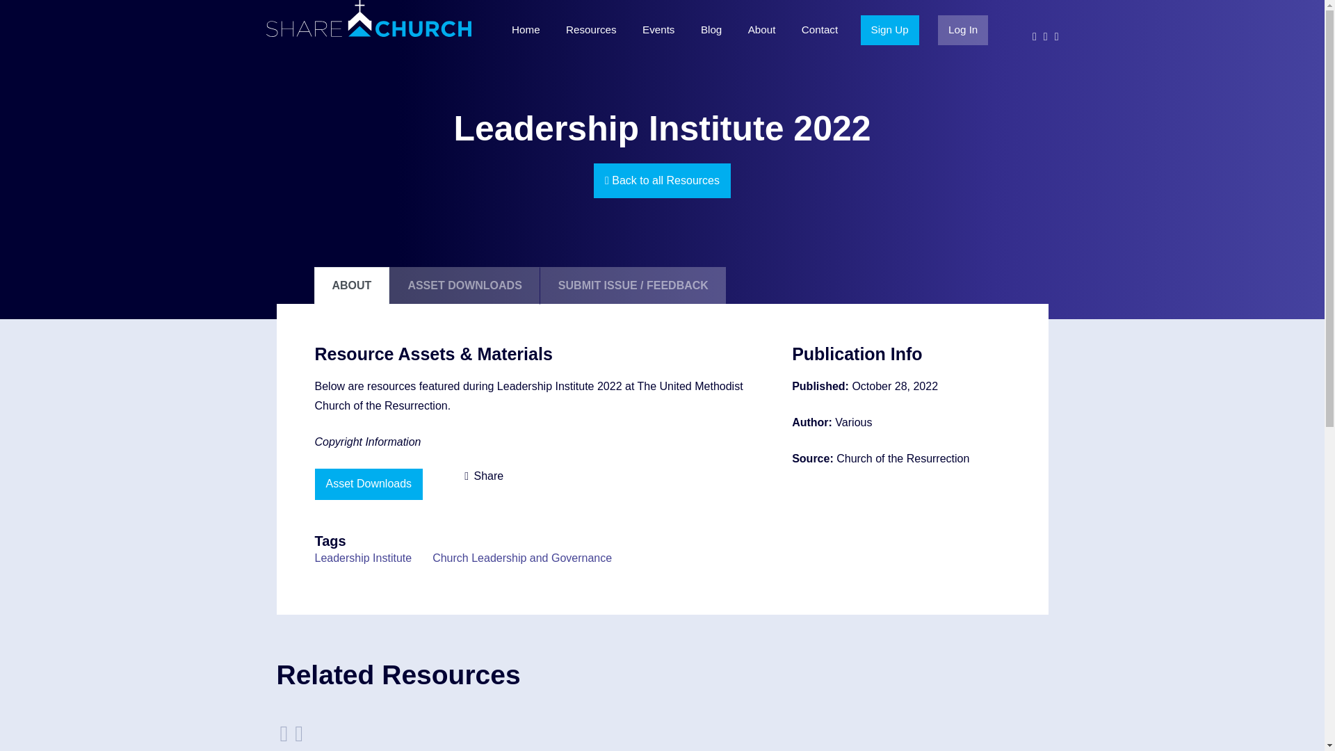  I want to click on About, so click(762, 30).